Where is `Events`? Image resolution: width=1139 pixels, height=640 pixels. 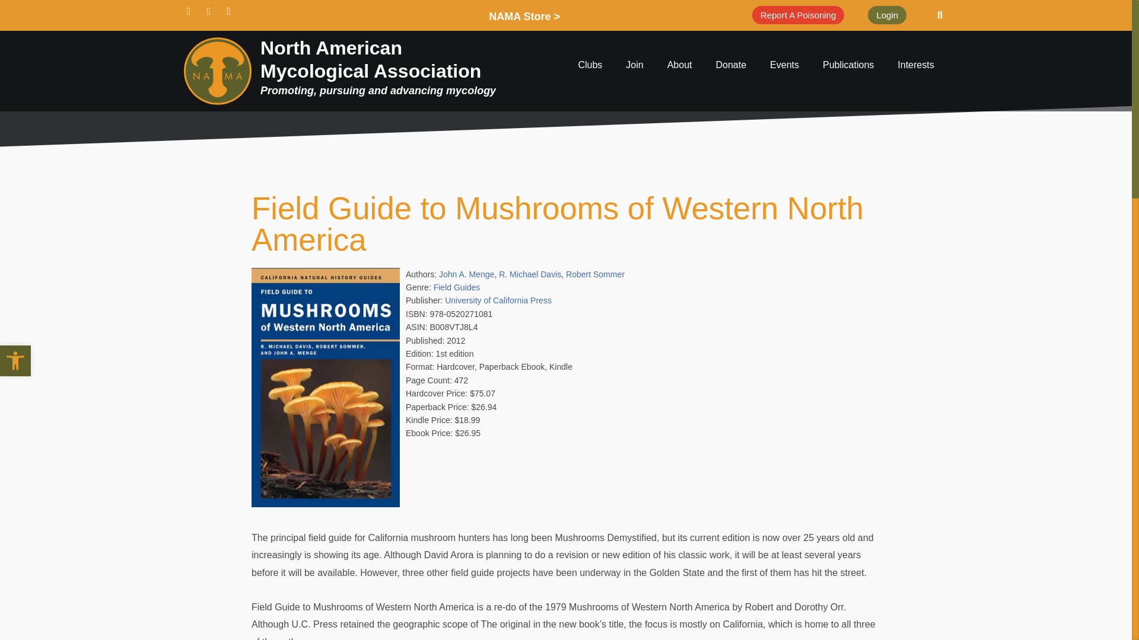 Events is located at coordinates (784, 65).